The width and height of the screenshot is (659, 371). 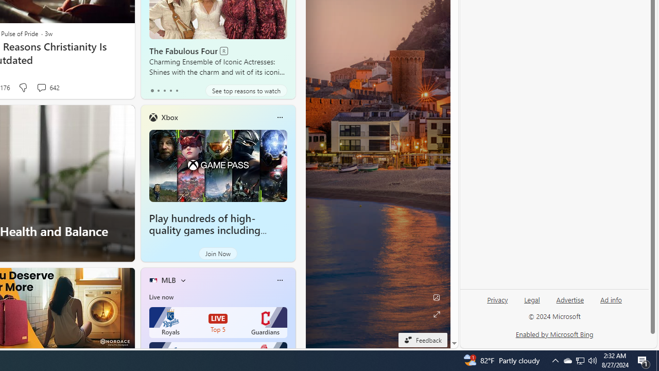 What do you see at coordinates (280, 280) in the screenshot?
I see `Class: icon-img` at bounding box center [280, 280].